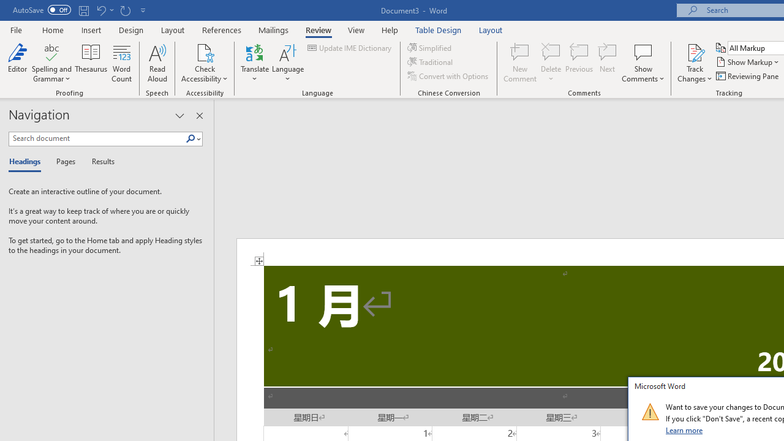 The width and height of the screenshot is (784, 441). Describe the element at coordinates (643, 62) in the screenshot. I see `Show Comments` at that location.